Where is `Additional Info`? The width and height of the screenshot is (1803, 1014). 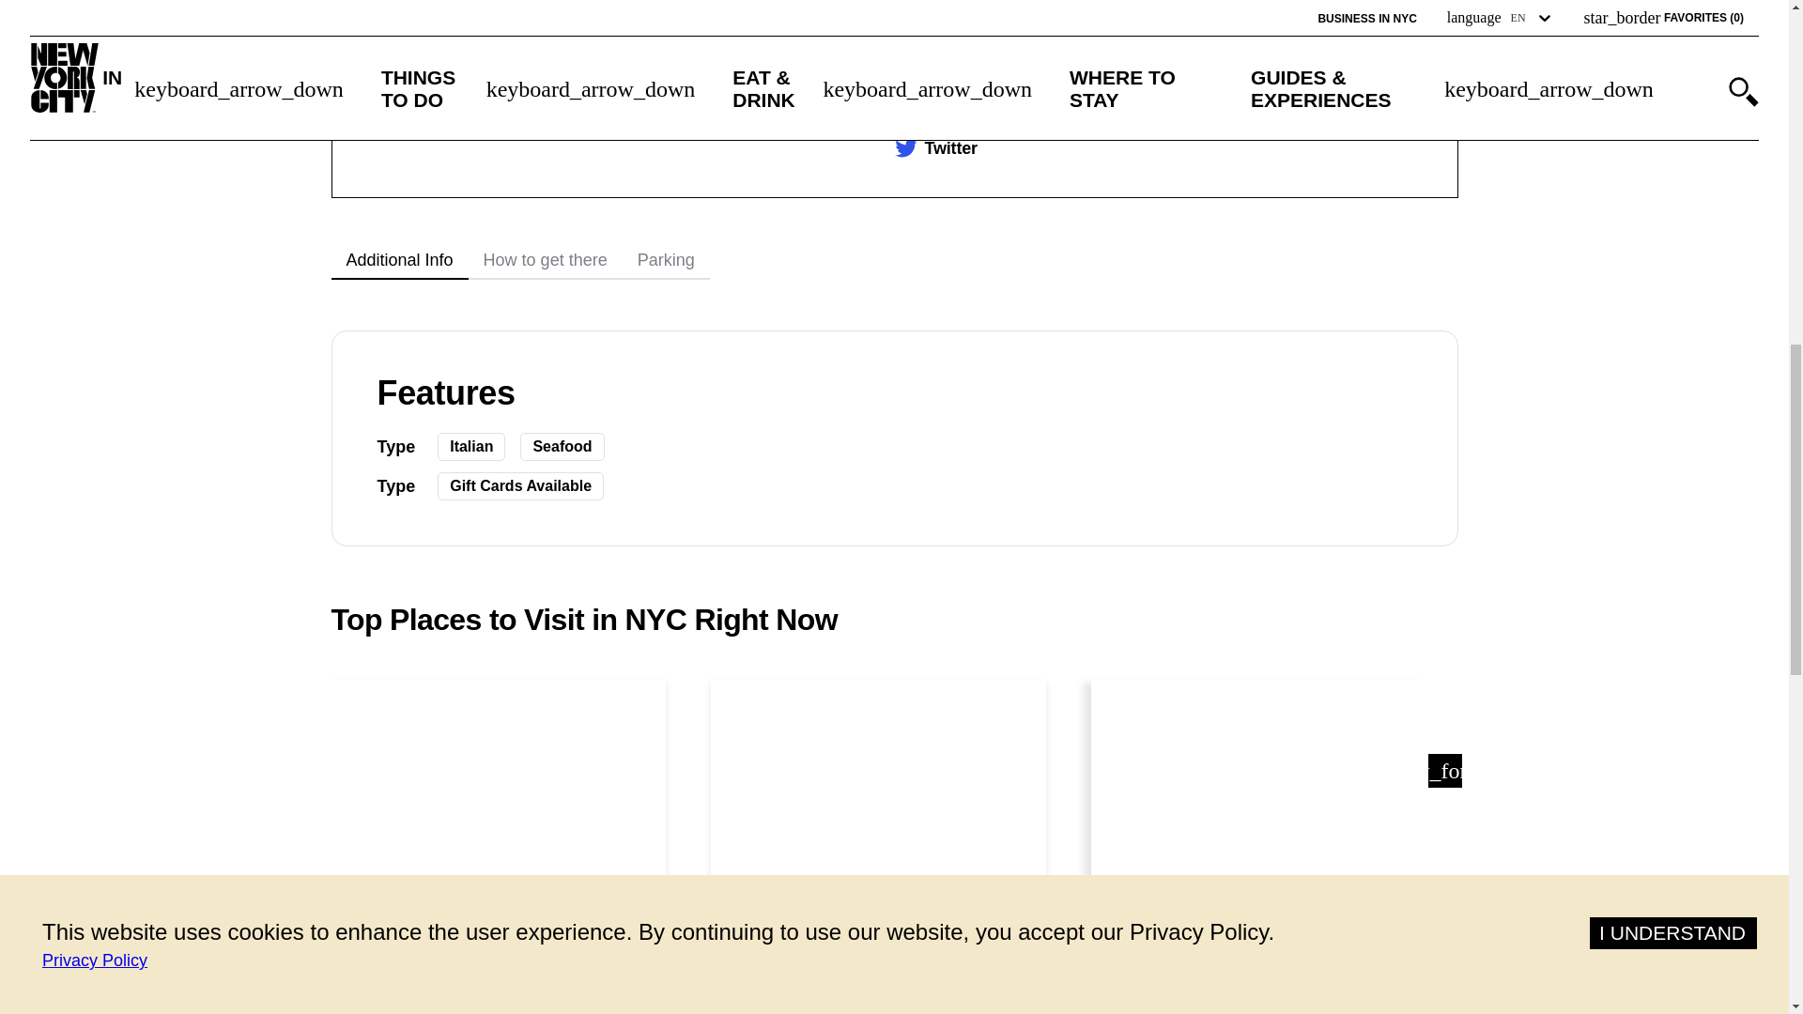 Additional Info is located at coordinates (398, 261).